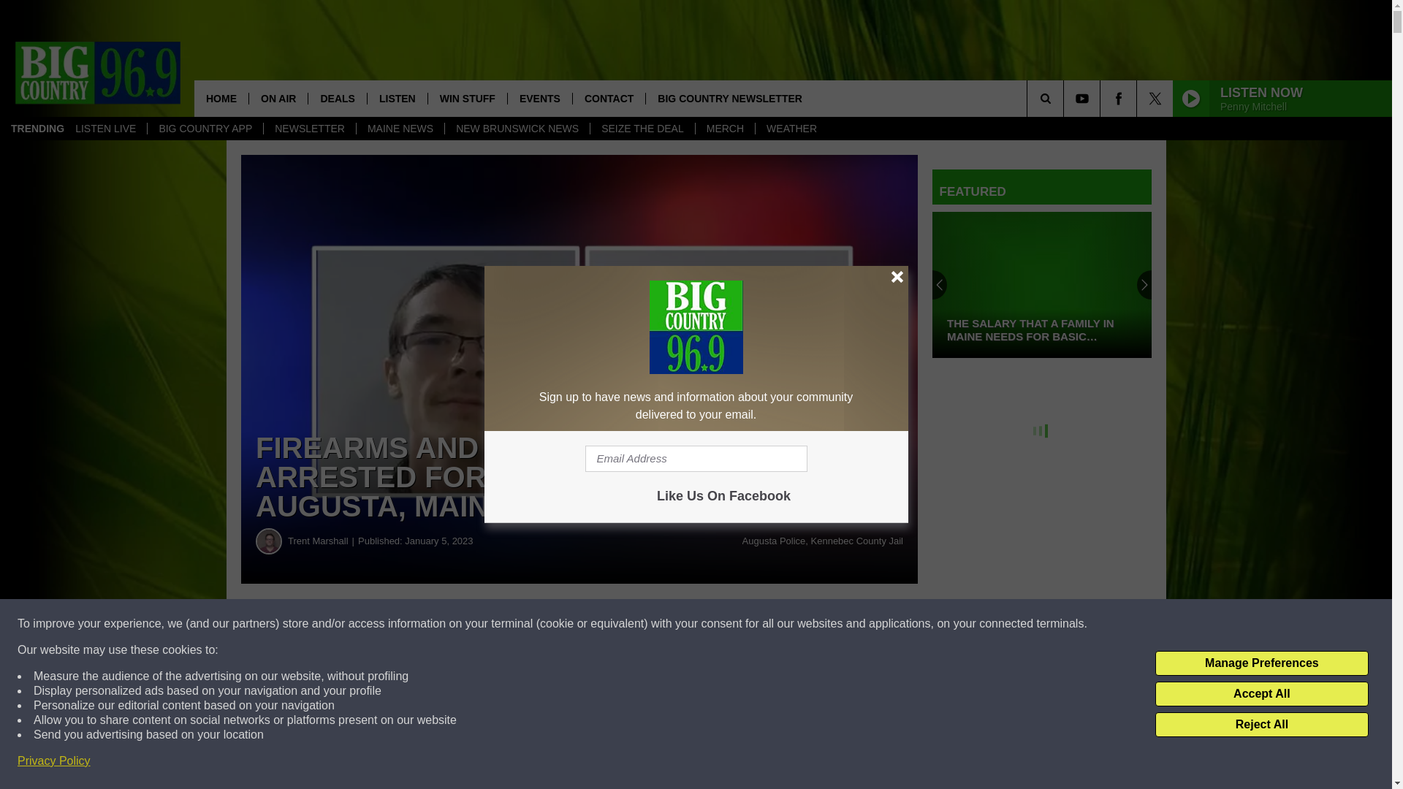 The width and height of the screenshot is (1403, 789). What do you see at coordinates (205, 129) in the screenshot?
I see `BIG COUNTRY APP` at bounding box center [205, 129].